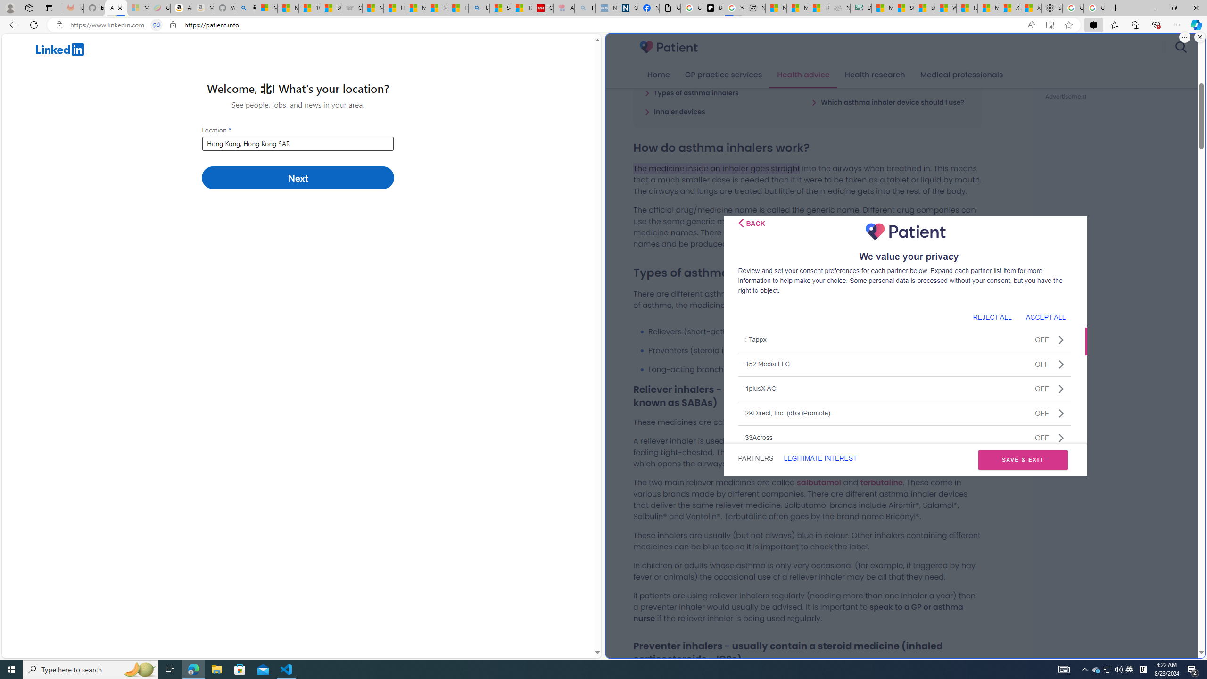 Image resolution: width=1207 pixels, height=679 pixels. What do you see at coordinates (962, 75) in the screenshot?
I see `Medical professionals` at bounding box center [962, 75].